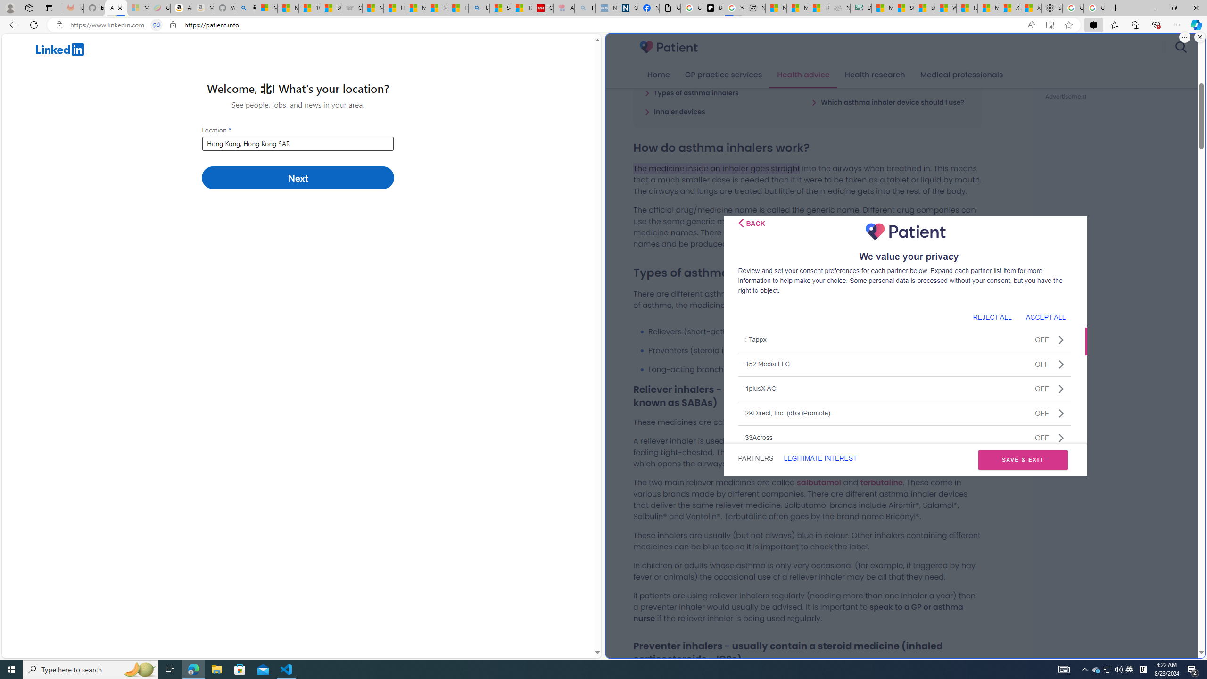 Image resolution: width=1207 pixels, height=679 pixels. What do you see at coordinates (962, 75) in the screenshot?
I see `Medical professionals` at bounding box center [962, 75].